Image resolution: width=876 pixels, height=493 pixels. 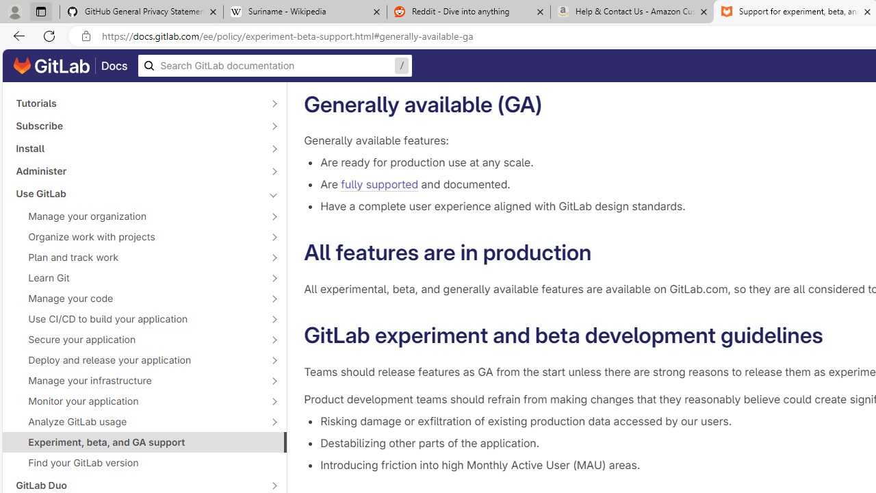 What do you see at coordinates (137, 216) in the screenshot?
I see `Manage your organization` at bounding box center [137, 216].